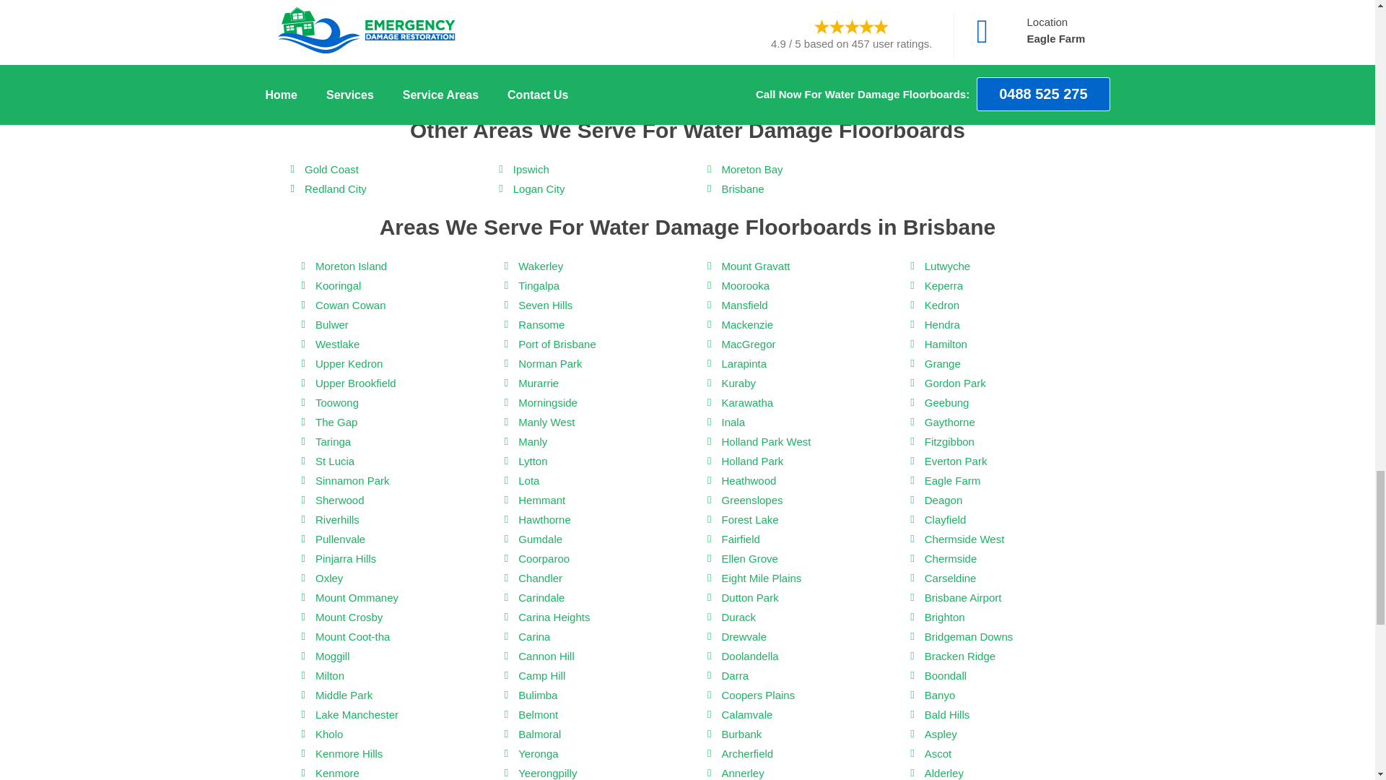 This screenshot has width=1386, height=780. What do you see at coordinates (531, 169) in the screenshot?
I see `Ipswich` at bounding box center [531, 169].